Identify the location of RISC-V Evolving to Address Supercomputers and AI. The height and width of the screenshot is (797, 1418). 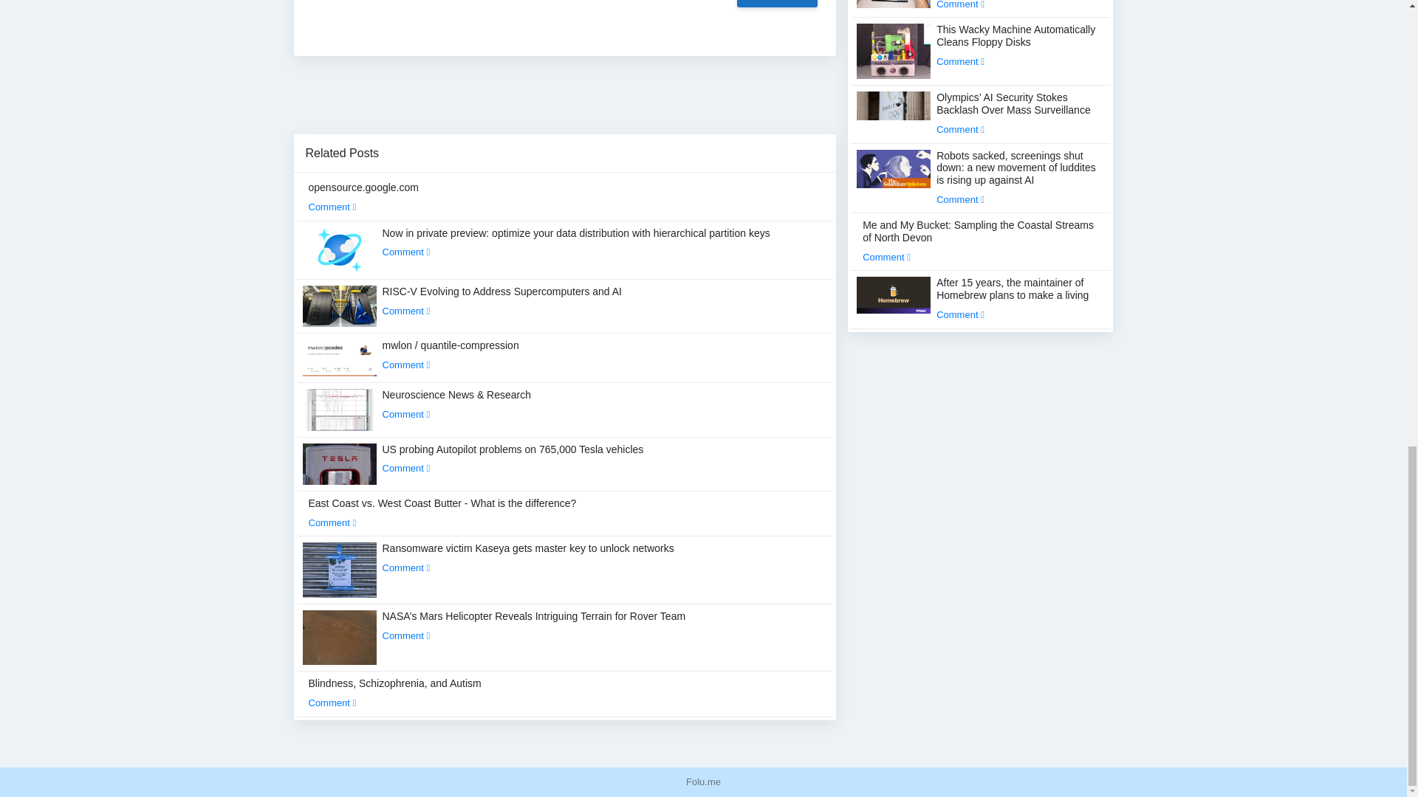
(502, 300).